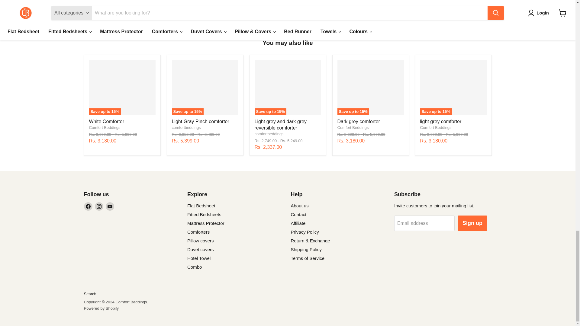 Image resolution: width=580 pixels, height=326 pixels. What do you see at coordinates (436, 127) in the screenshot?
I see `Comfort Beddings` at bounding box center [436, 127].